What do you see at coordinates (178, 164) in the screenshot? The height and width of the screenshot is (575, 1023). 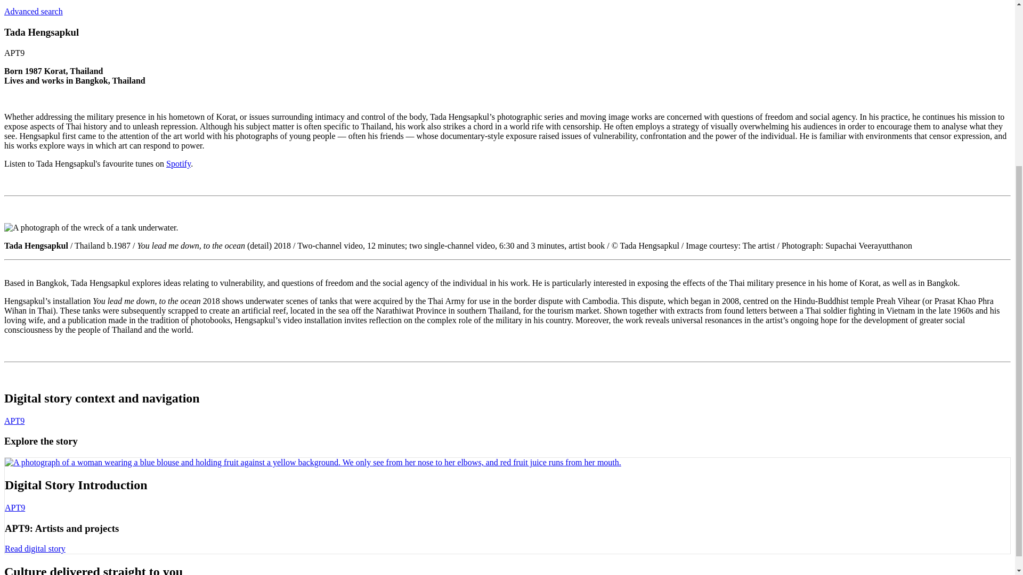 I see `Spotify` at bounding box center [178, 164].